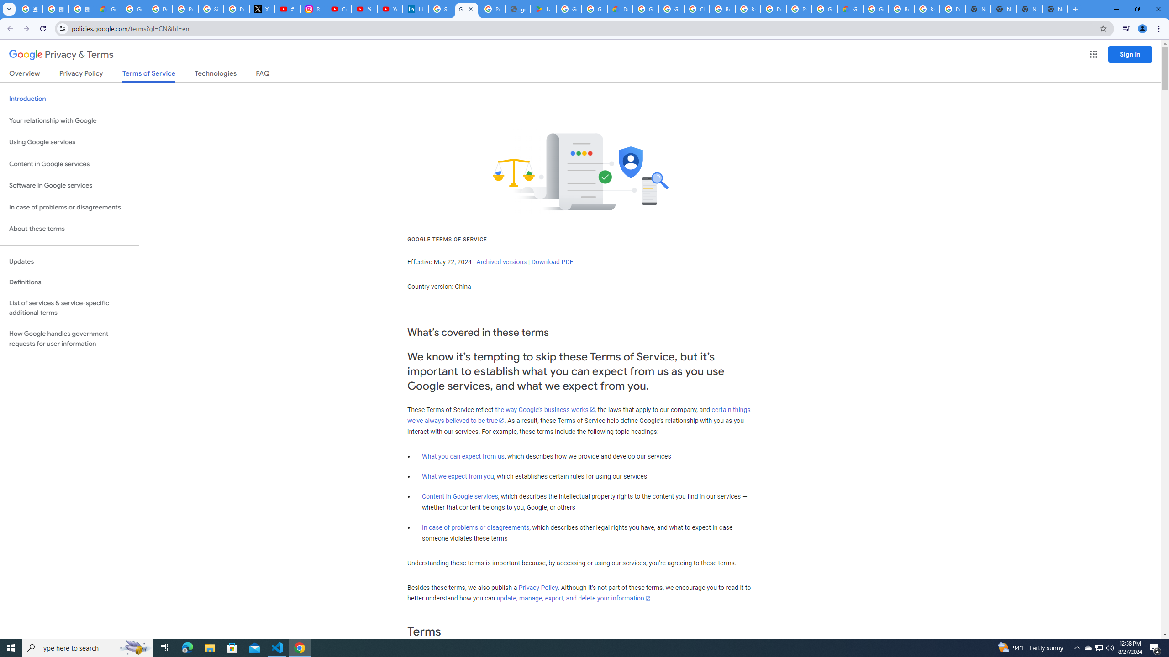 The height and width of the screenshot is (657, 1169). What do you see at coordinates (69, 120) in the screenshot?
I see `Your relationship with Google` at bounding box center [69, 120].